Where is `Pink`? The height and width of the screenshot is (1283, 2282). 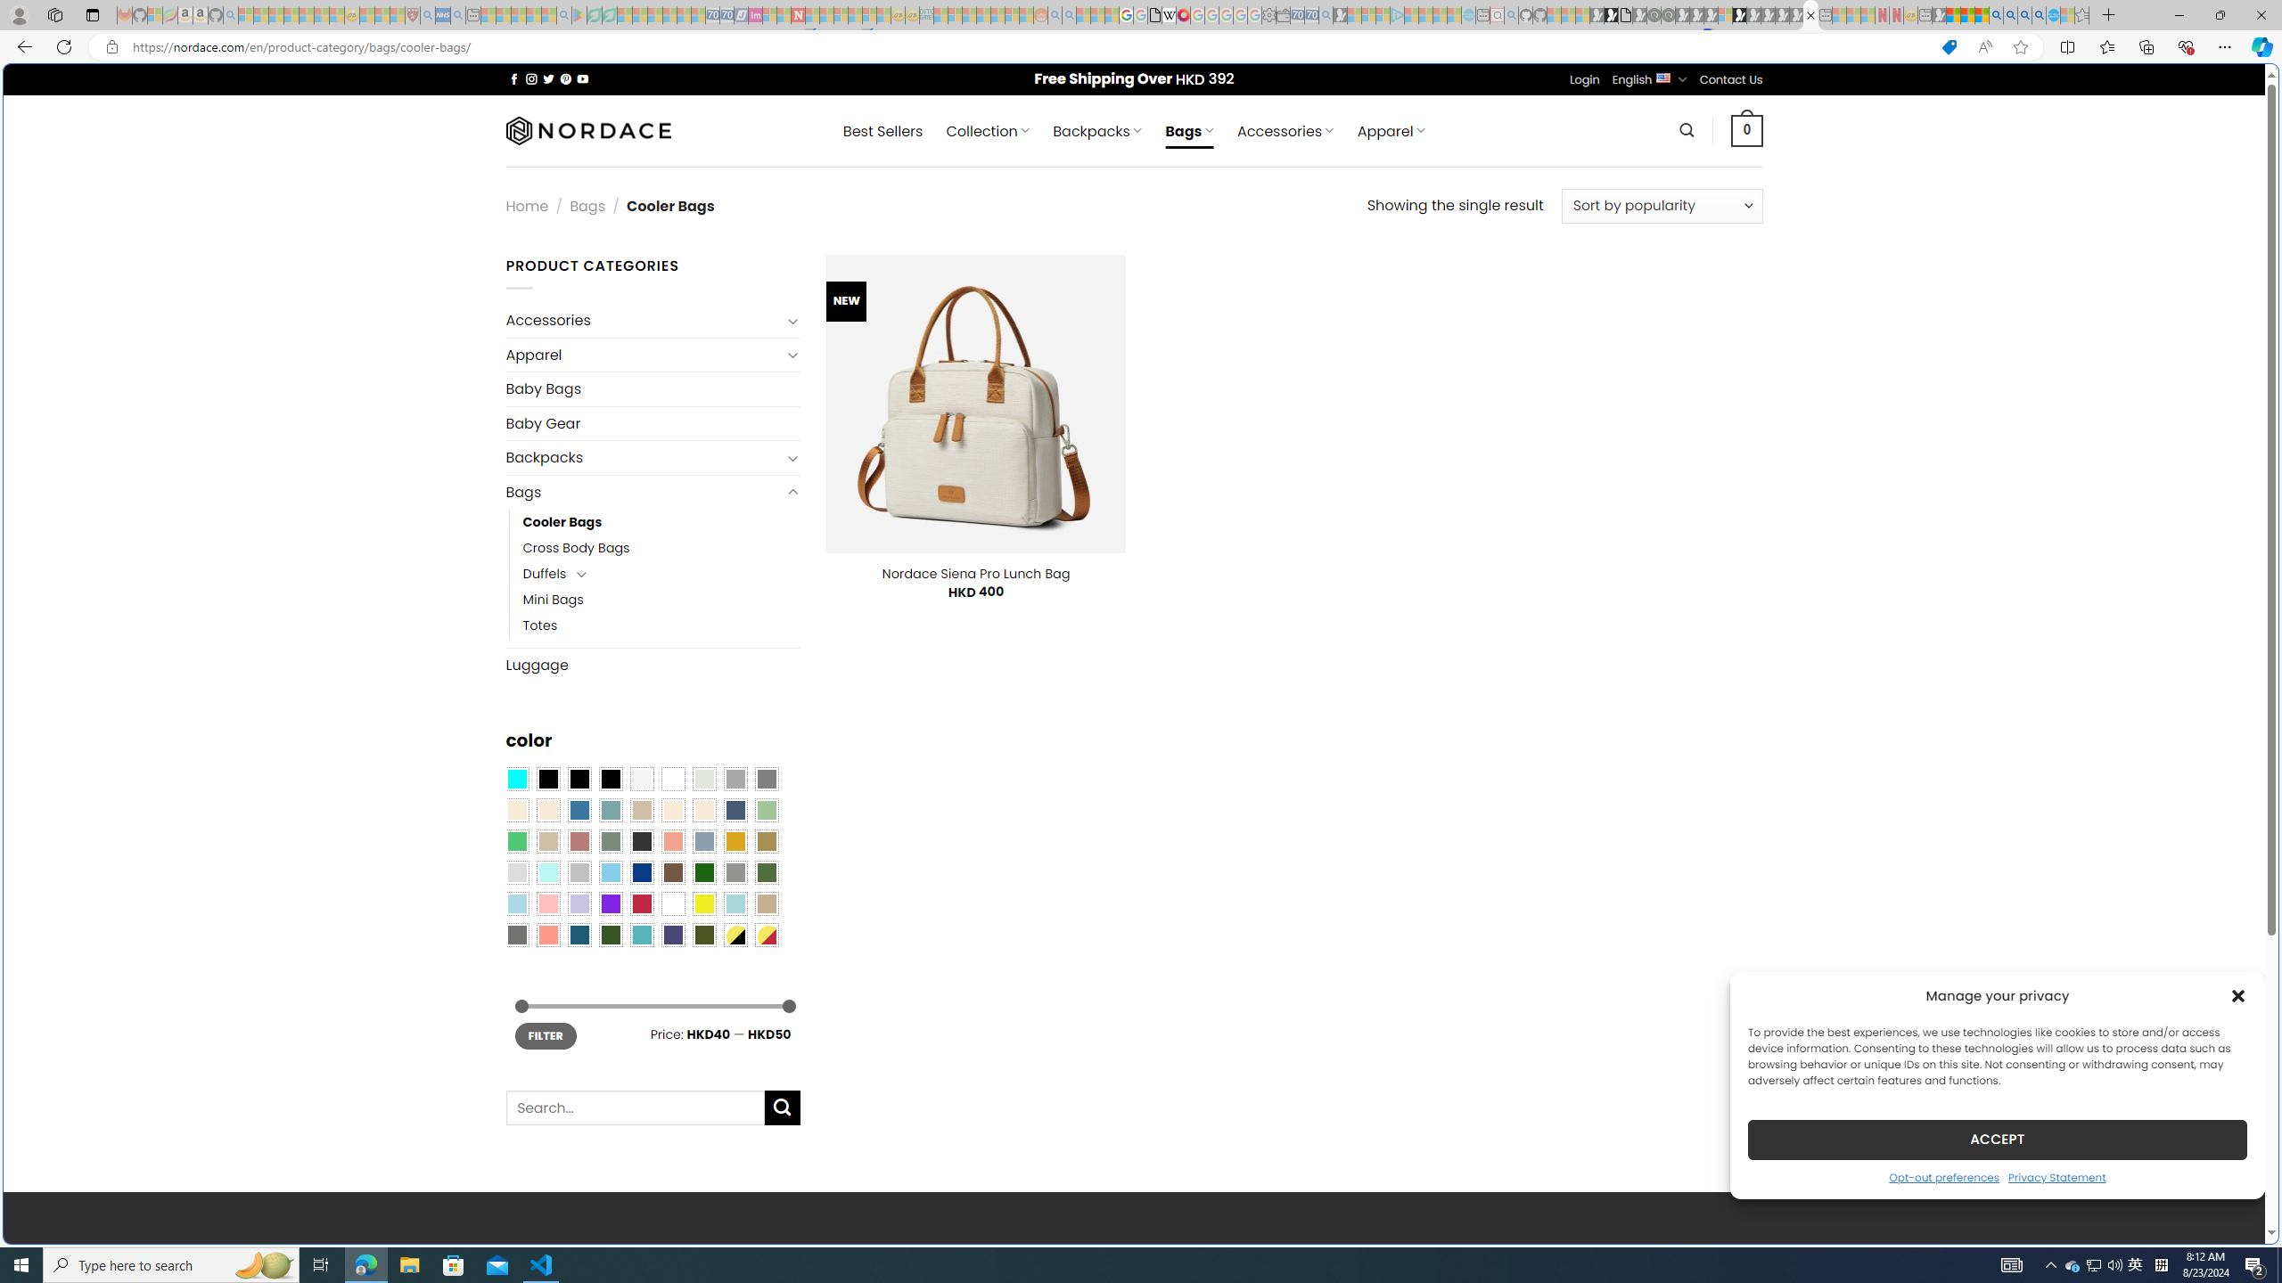 Pink is located at coordinates (547, 904).